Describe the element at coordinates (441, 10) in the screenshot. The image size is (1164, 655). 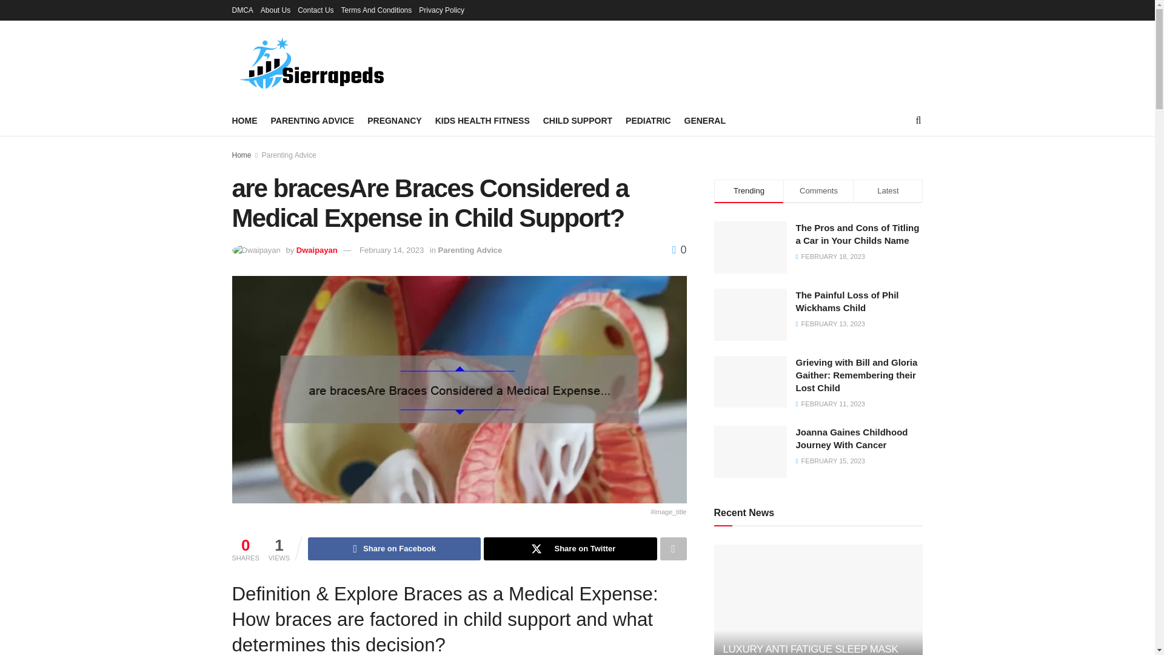
I see `Privacy Policy` at that location.